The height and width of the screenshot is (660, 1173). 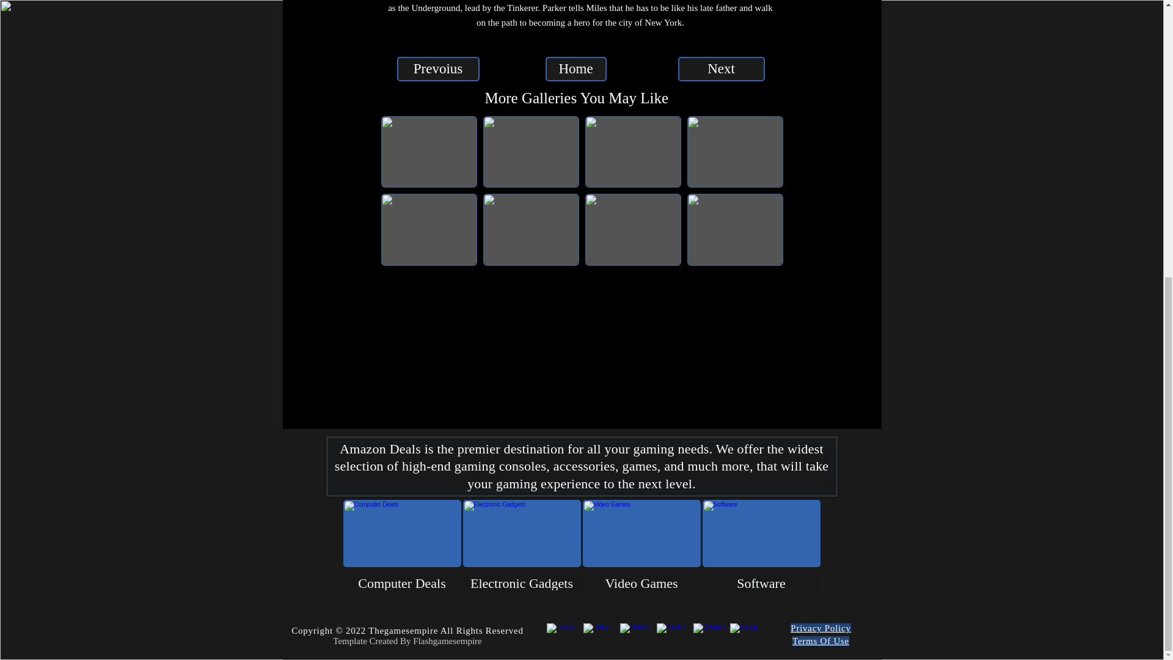 What do you see at coordinates (402, 548) in the screenshot?
I see `Computer Deals` at bounding box center [402, 548].